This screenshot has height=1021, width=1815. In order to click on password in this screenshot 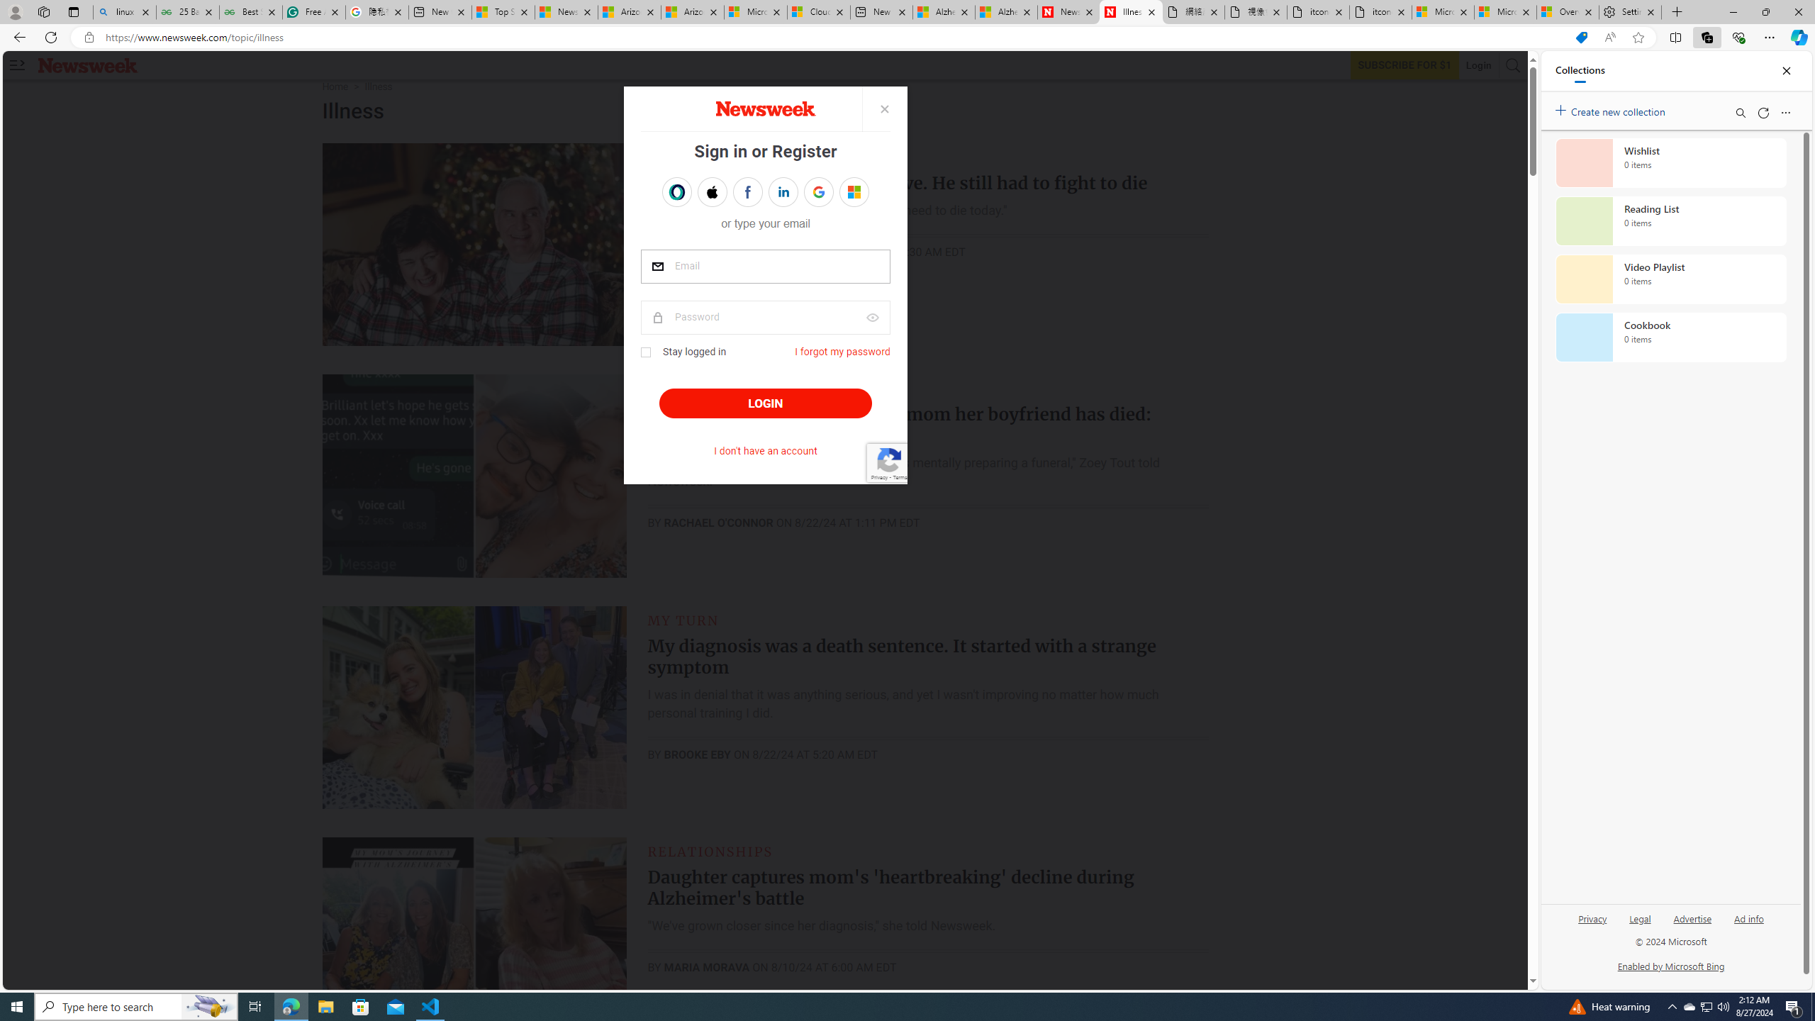, I will do `click(766, 318)`.